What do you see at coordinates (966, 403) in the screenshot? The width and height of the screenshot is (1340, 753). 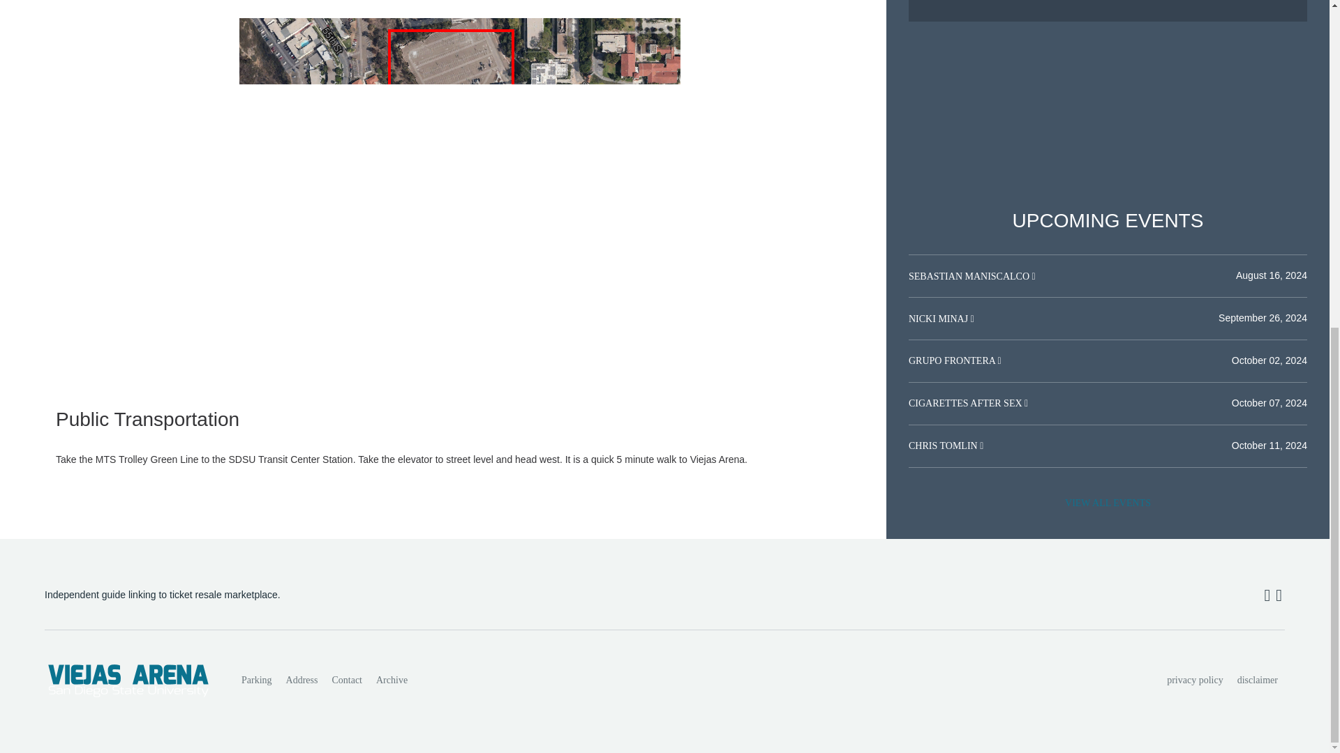 I see `CIGARETTES AFTER SEX` at bounding box center [966, 403].